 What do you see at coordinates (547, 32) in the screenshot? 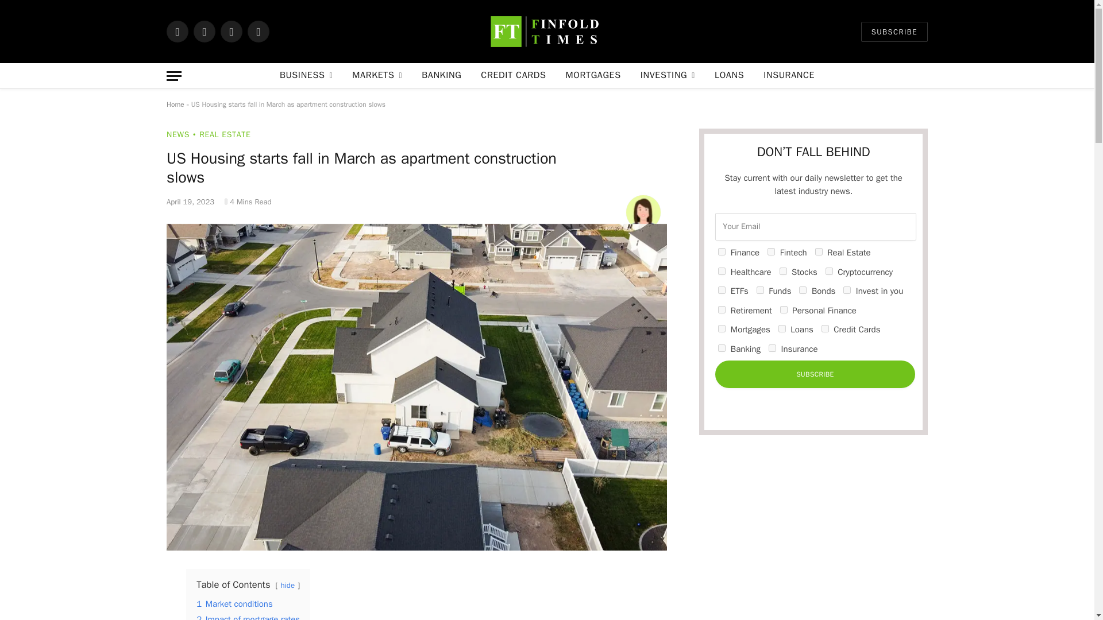
I see `Finfold Times` at bounding box center [547, 32].